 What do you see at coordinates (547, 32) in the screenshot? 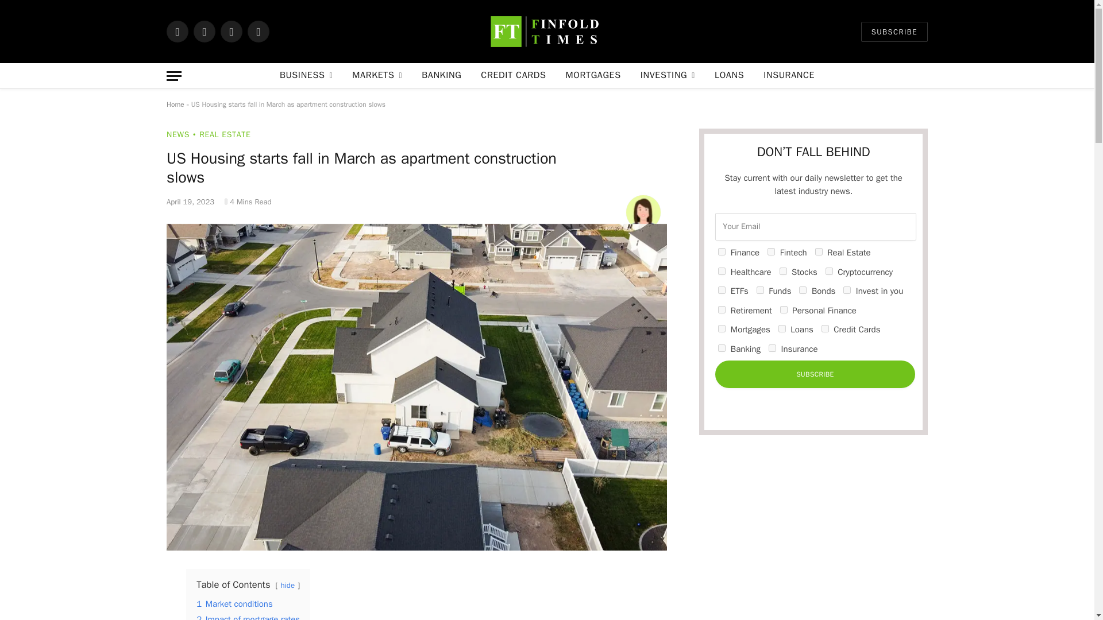
I see `Finfold Times` at bounding box center [547, 32].